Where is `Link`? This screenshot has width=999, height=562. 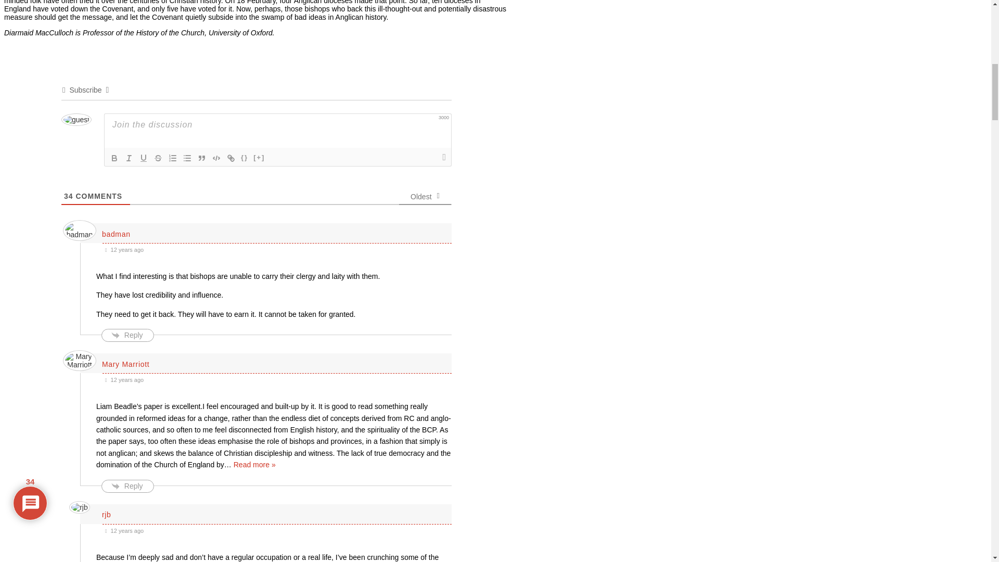 Link is located at coordinates (231, 158).